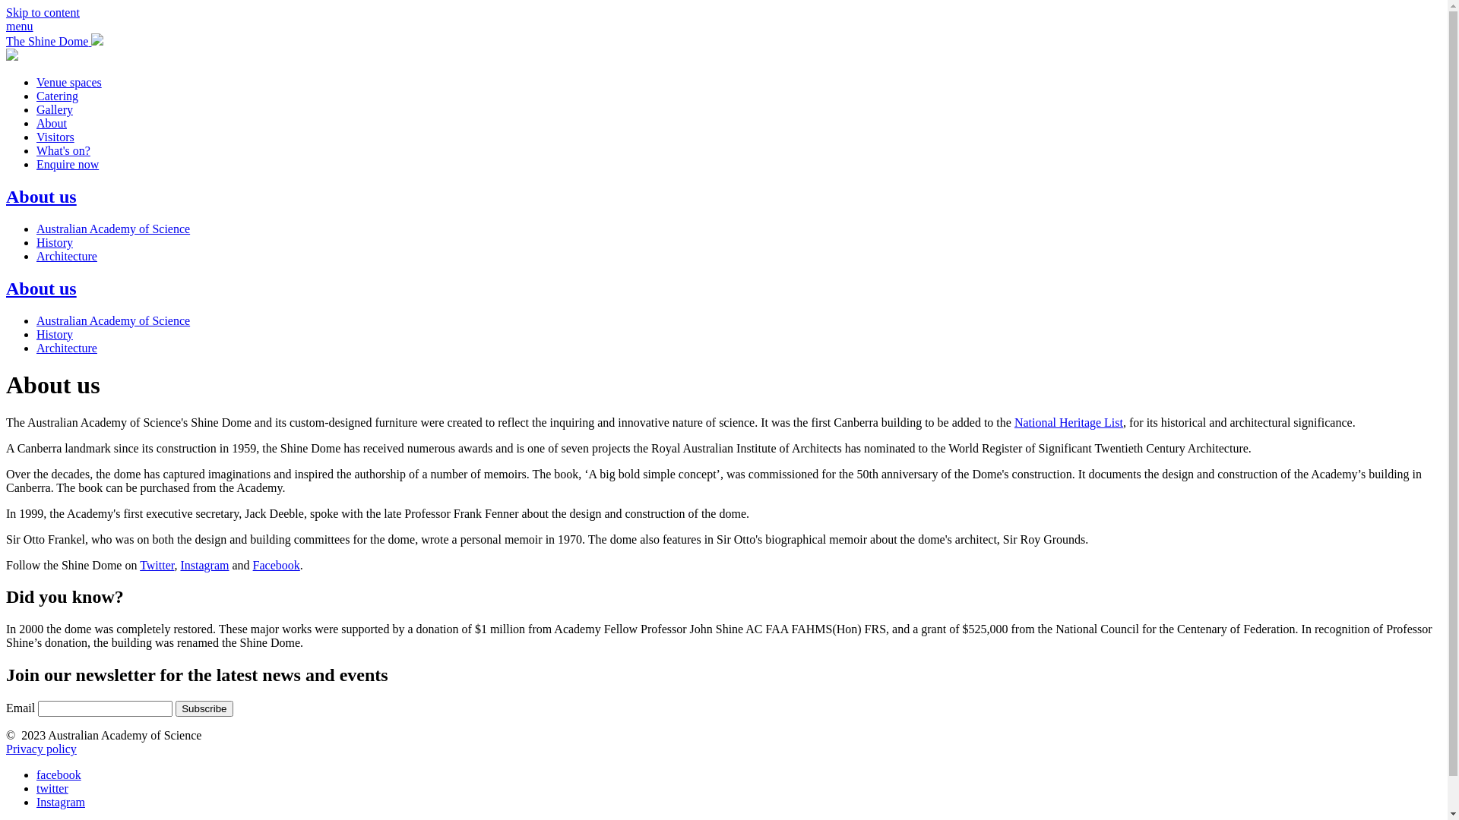 The width and height of the screenshot is (1459, 820). I want to click on twitter, so click(52, 788).